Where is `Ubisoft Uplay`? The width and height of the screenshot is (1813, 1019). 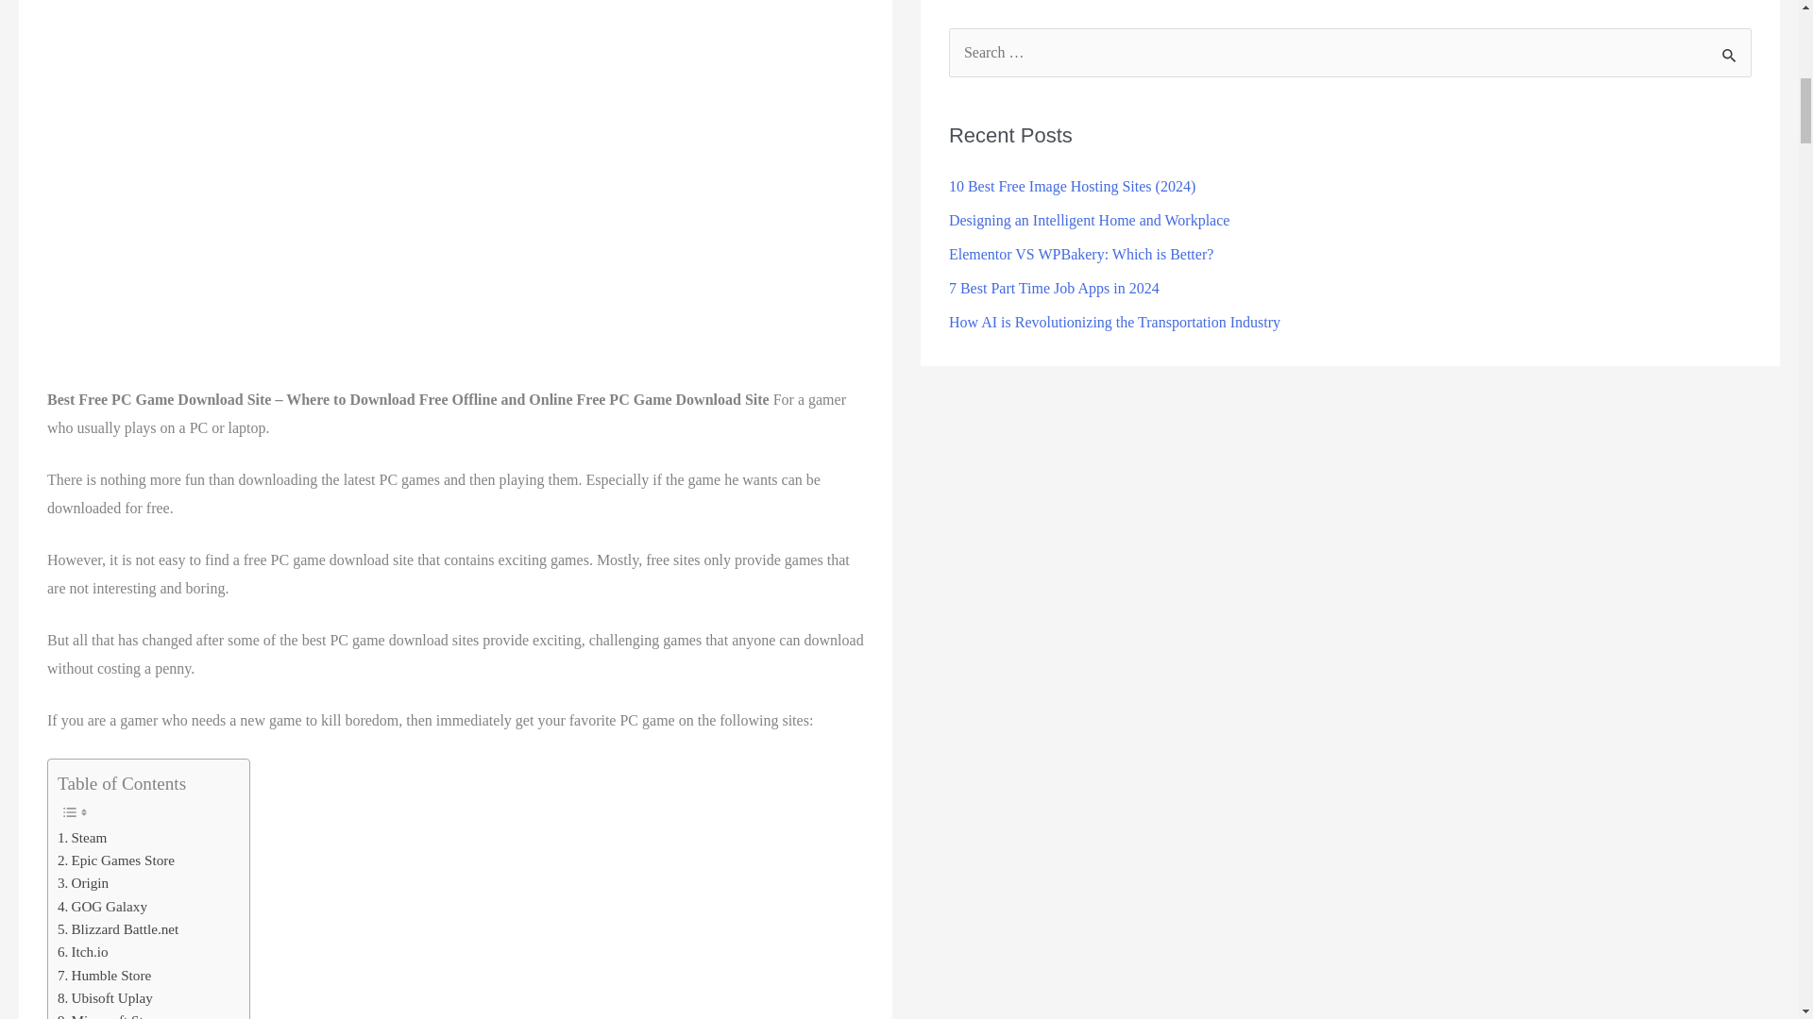
Ubisoft Uplay is located at coordinates (105, 998).